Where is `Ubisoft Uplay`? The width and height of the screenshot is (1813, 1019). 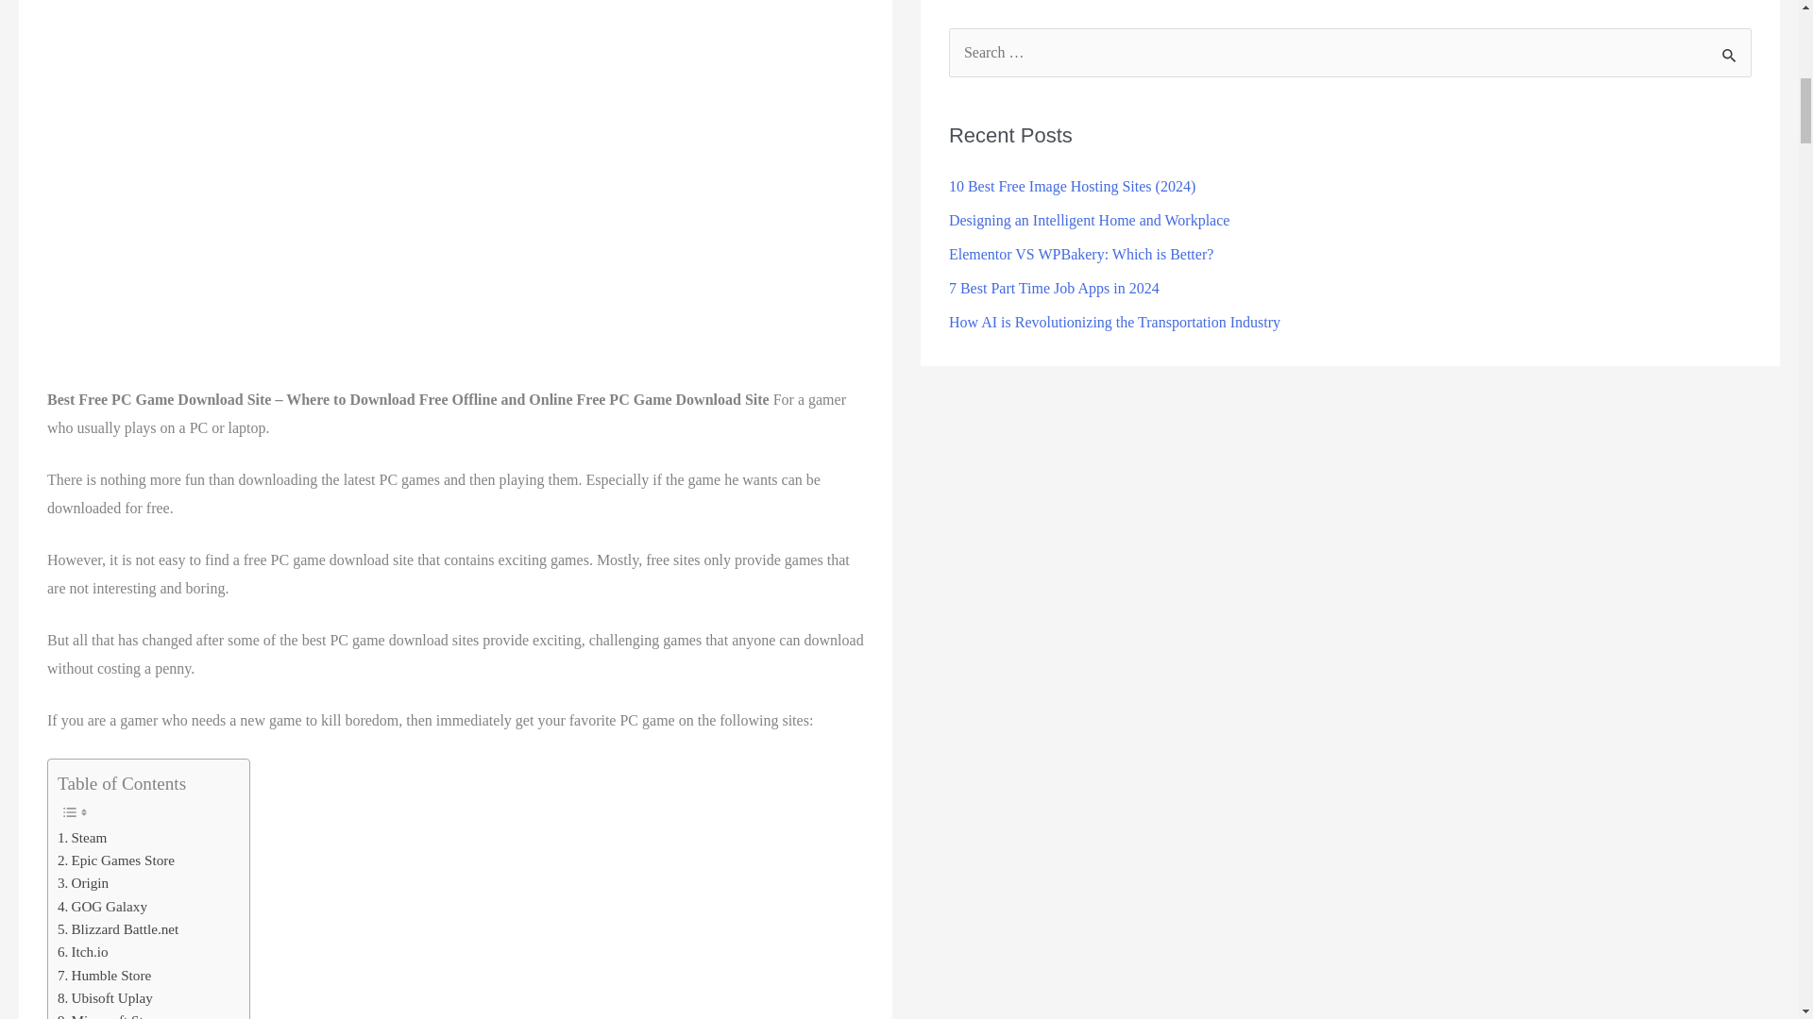
Ubisoft Uplay is located at coordinates (105, 998).